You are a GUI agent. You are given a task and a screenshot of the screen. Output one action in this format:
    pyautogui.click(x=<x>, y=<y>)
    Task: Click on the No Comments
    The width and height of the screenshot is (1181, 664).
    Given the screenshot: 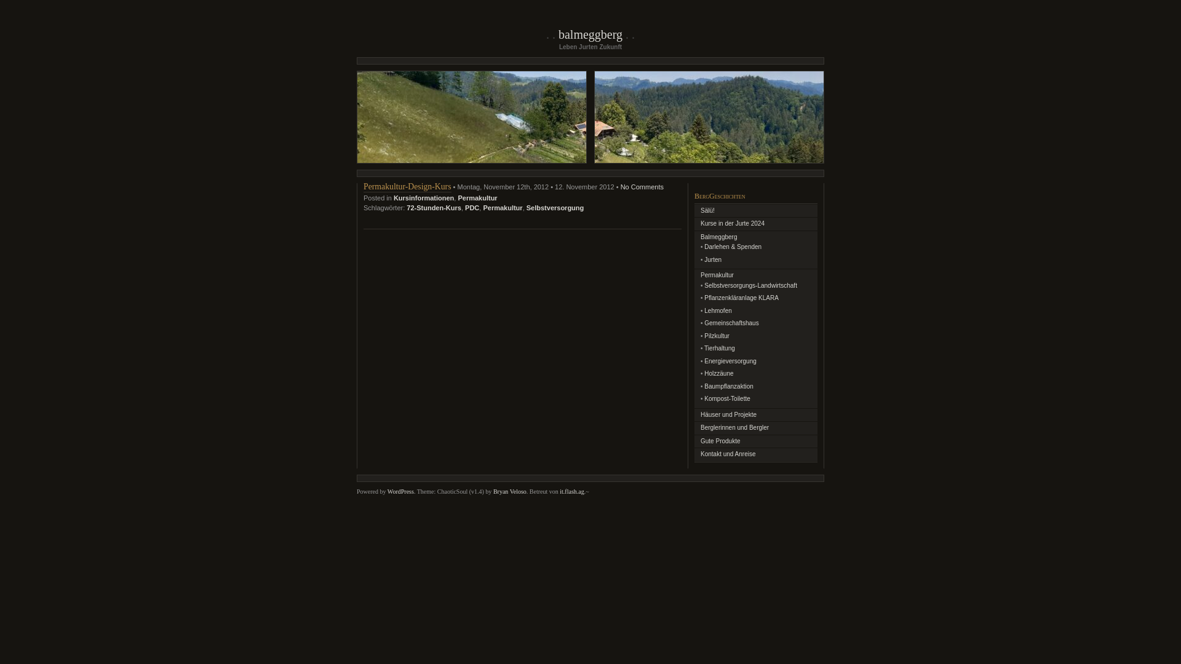 What is the action you would take?
    pyautogui.click(x=642, y=187)
    